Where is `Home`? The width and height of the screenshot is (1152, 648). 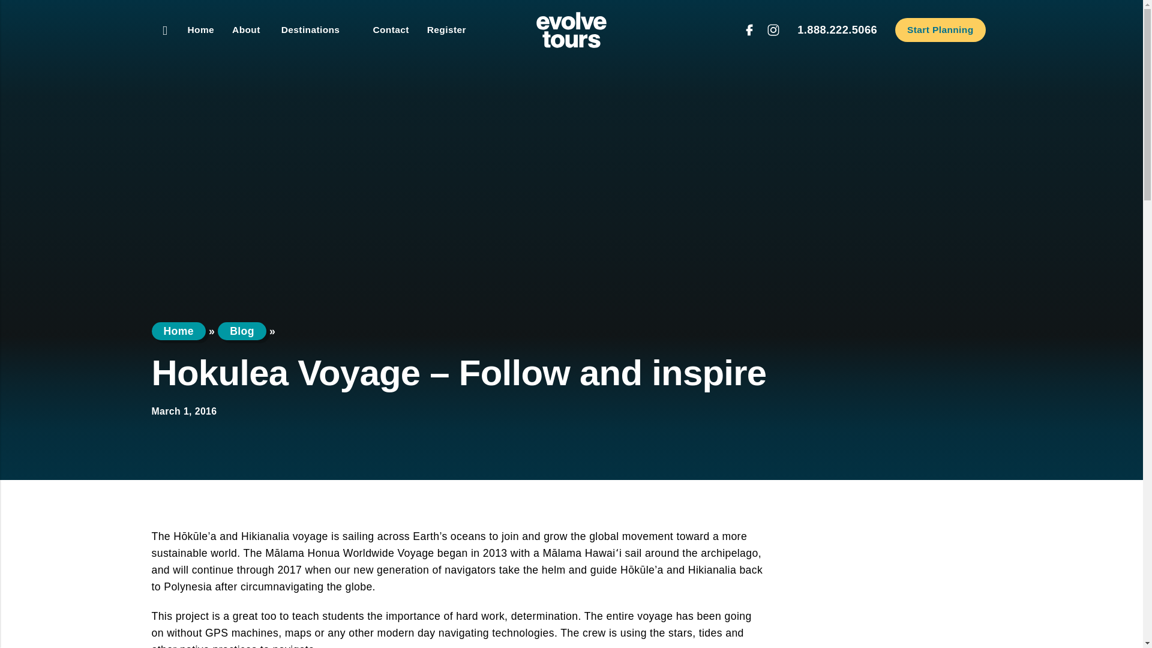
Home is located at coordinates (200, 30).